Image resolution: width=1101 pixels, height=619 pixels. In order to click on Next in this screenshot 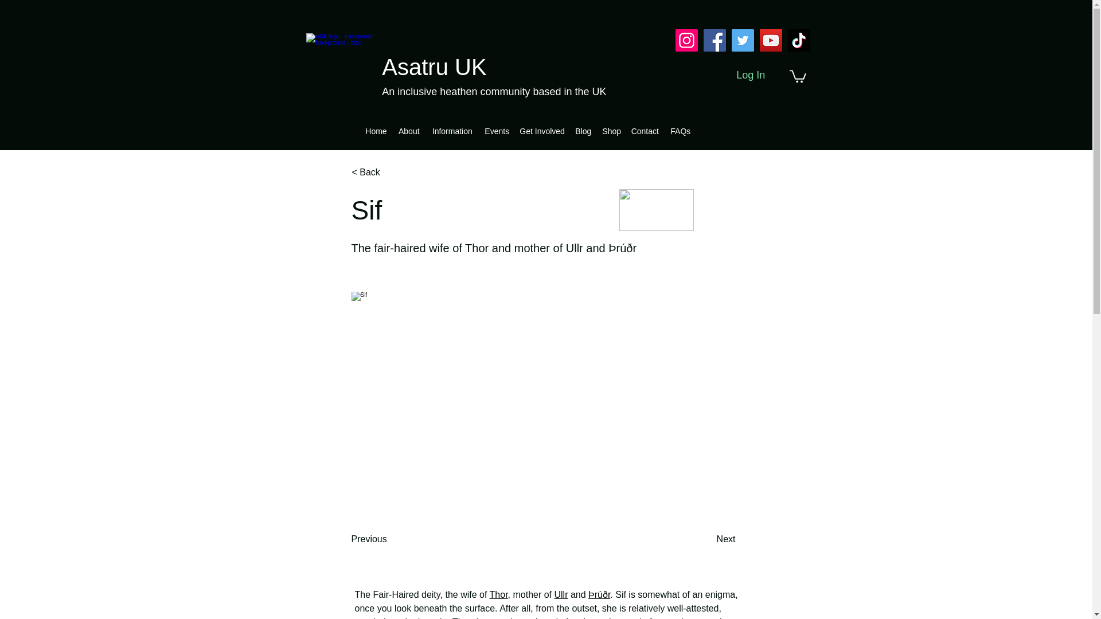, I will do `click(706, 539)`.